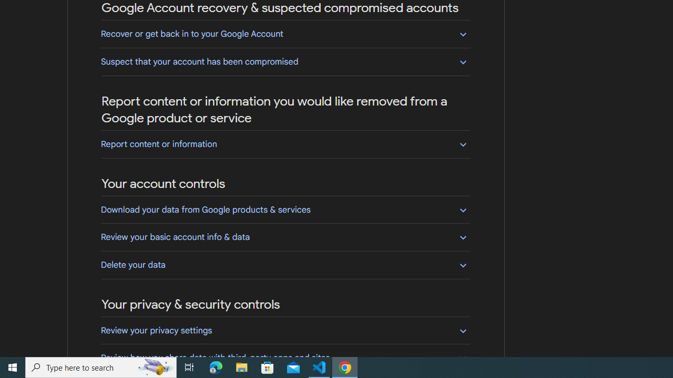  I want to click on Recover or get back in to your Google Account, so click(285, 34).